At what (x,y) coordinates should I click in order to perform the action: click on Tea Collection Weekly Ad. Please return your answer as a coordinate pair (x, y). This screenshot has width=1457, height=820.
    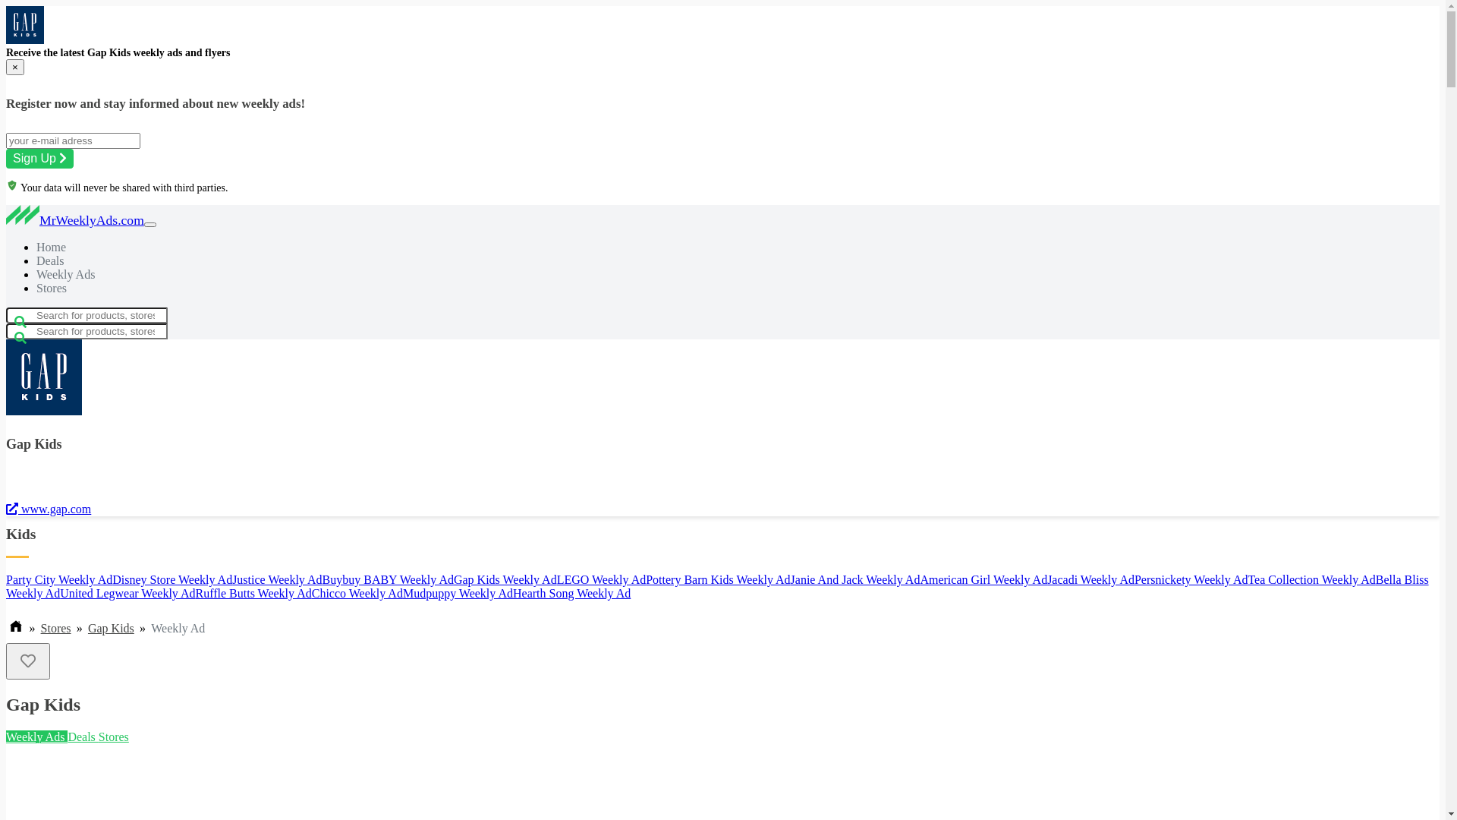
    Looking at the image, I should click on (1311, 580).